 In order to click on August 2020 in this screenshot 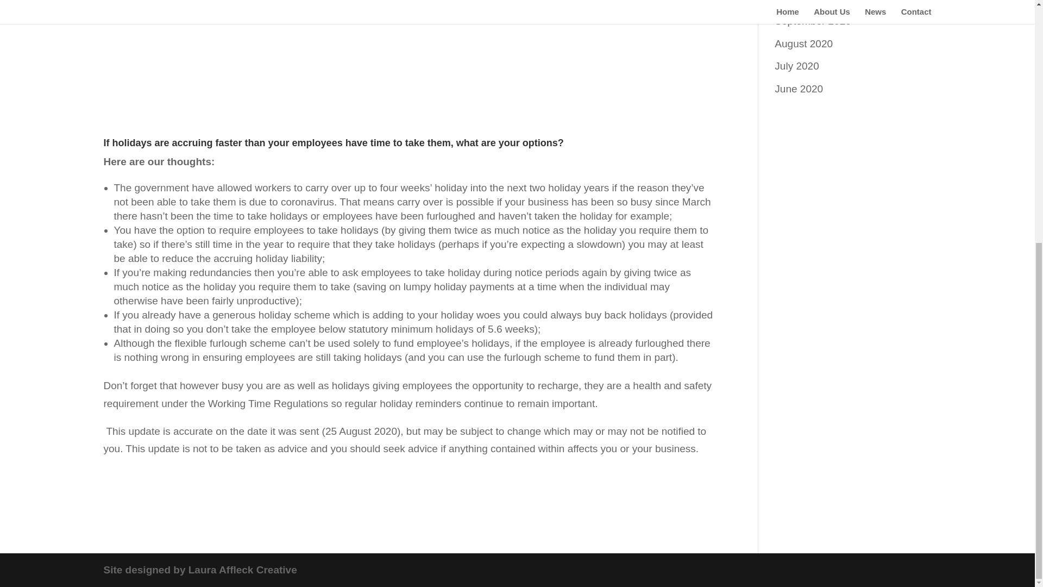, I will do `click(803, 43)`.